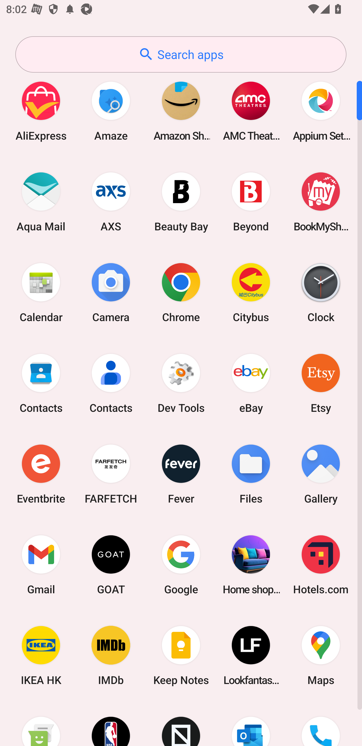  I want to click on Appium Settings, so click(321, 111).